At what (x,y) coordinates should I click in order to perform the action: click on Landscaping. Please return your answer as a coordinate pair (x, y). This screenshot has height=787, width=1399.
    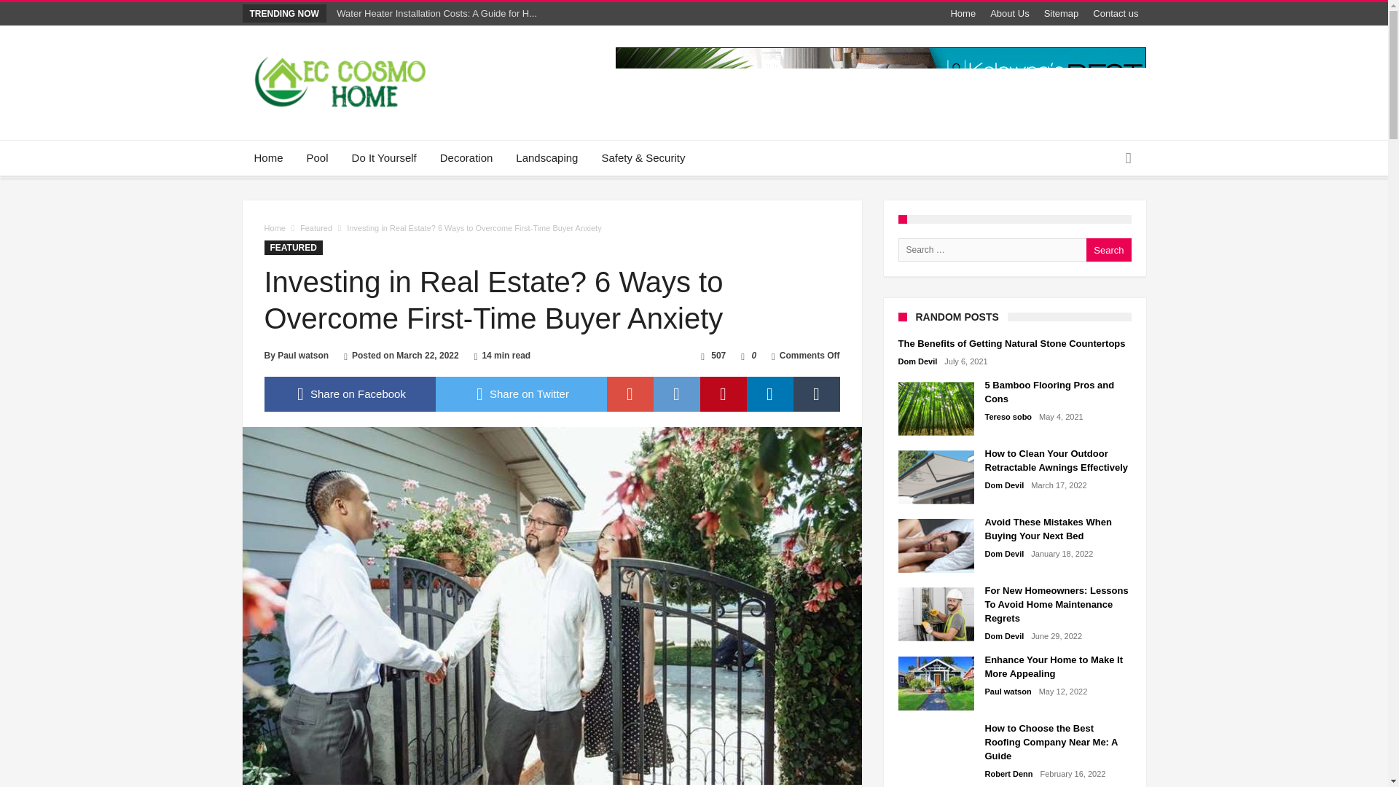
    Looking at the image, I should click on (546, 157).